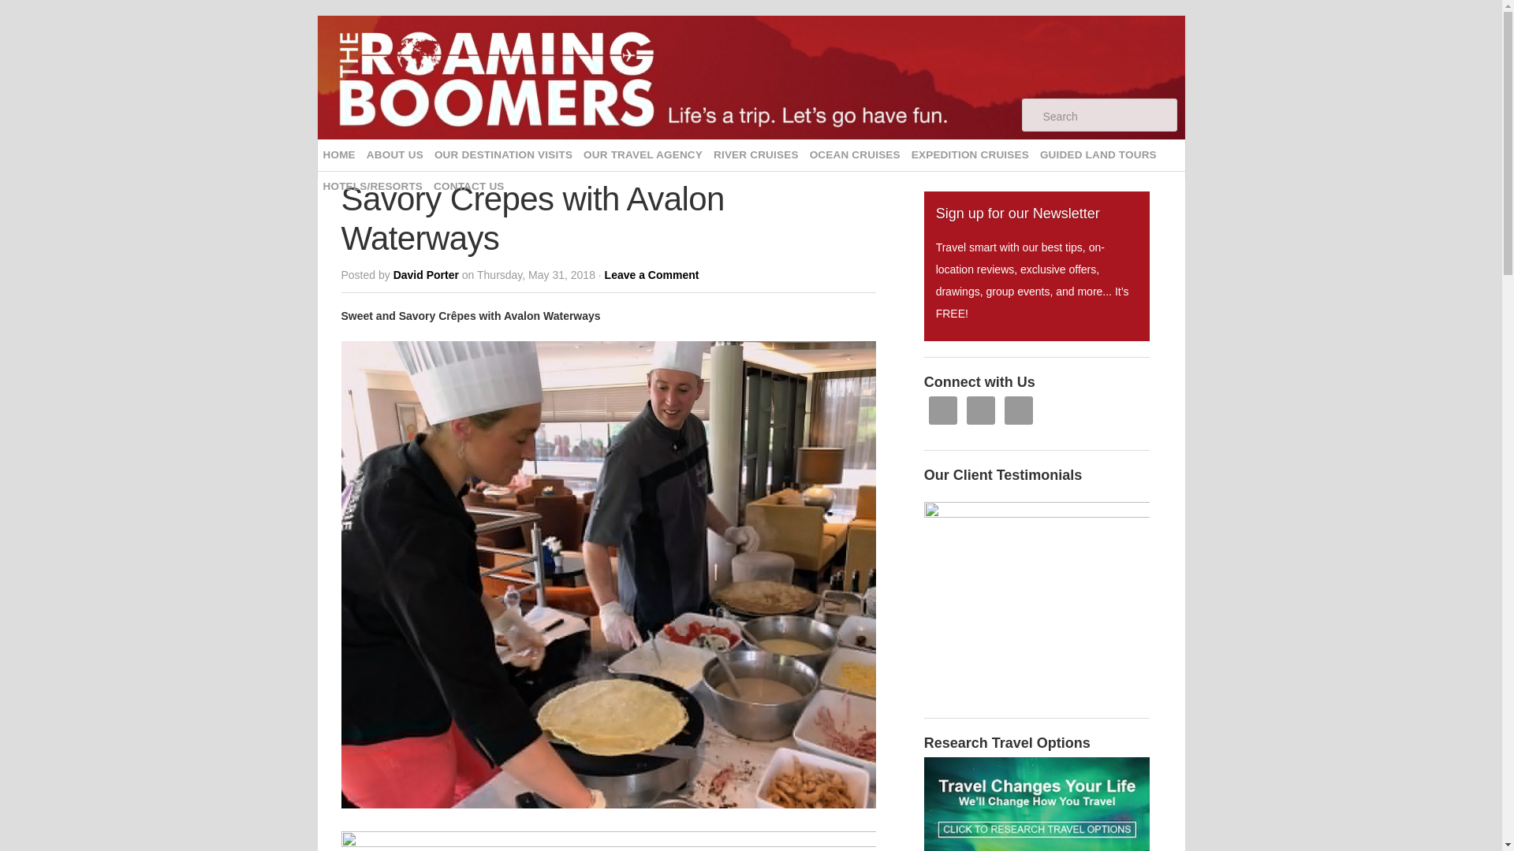 The height and width of the screenshot is (851, 1514). Describe the element at coordinates (1107, 116) in the screenshot. I see `Search` at that location.